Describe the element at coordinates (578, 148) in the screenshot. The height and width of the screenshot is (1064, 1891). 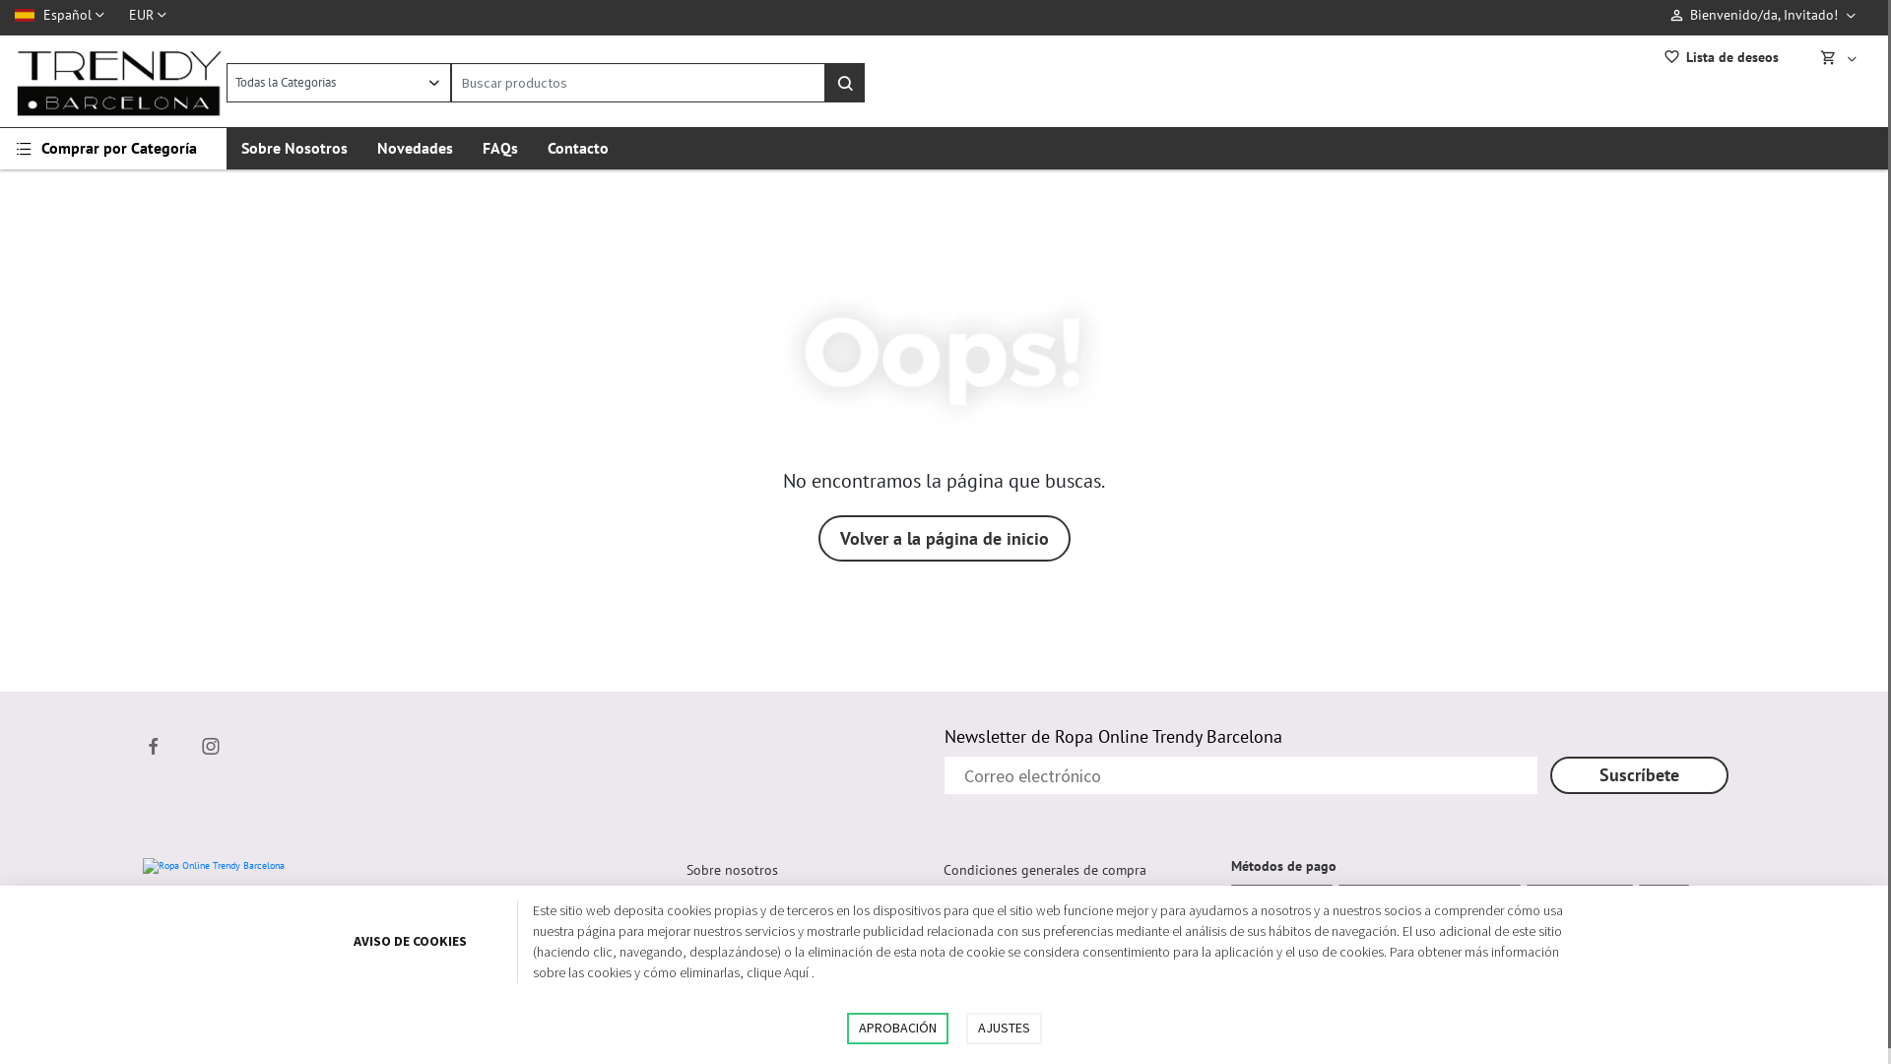
I see `Contacto` at that location.